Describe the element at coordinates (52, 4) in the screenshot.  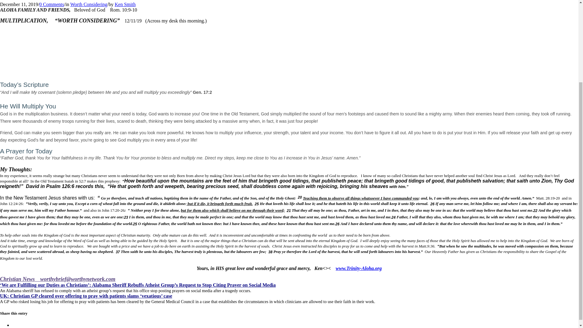
I see `0 Comments` at that location.